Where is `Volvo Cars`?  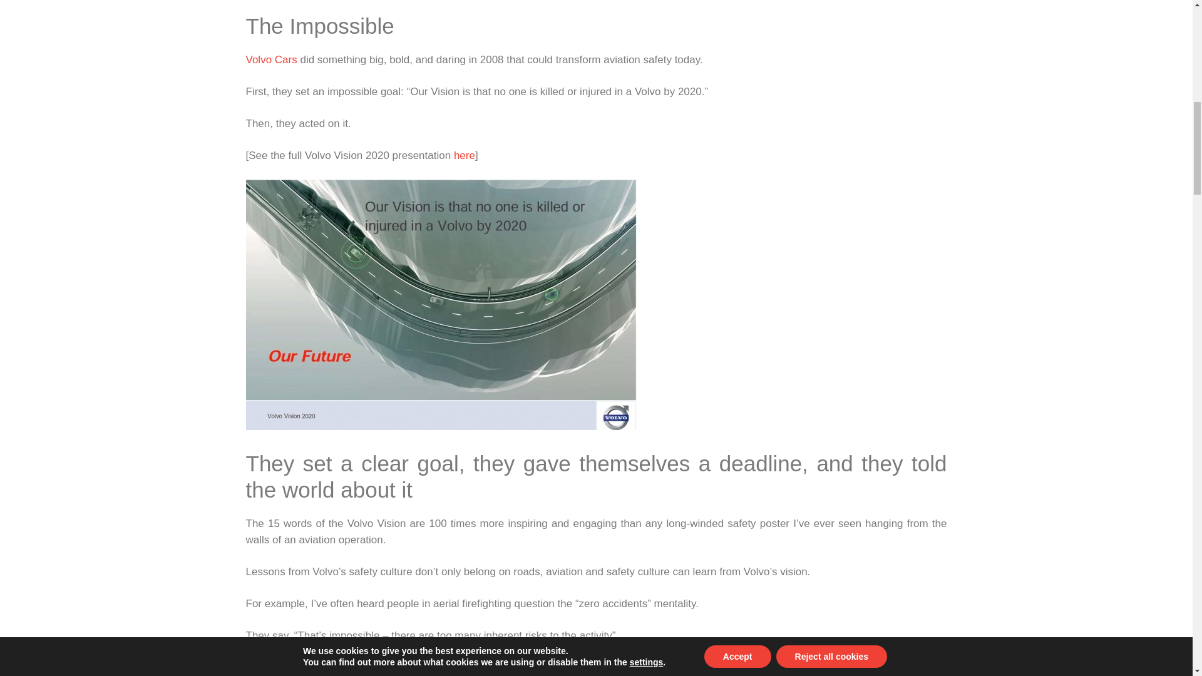
Volvo Cars is located at coordinates (270, 59).